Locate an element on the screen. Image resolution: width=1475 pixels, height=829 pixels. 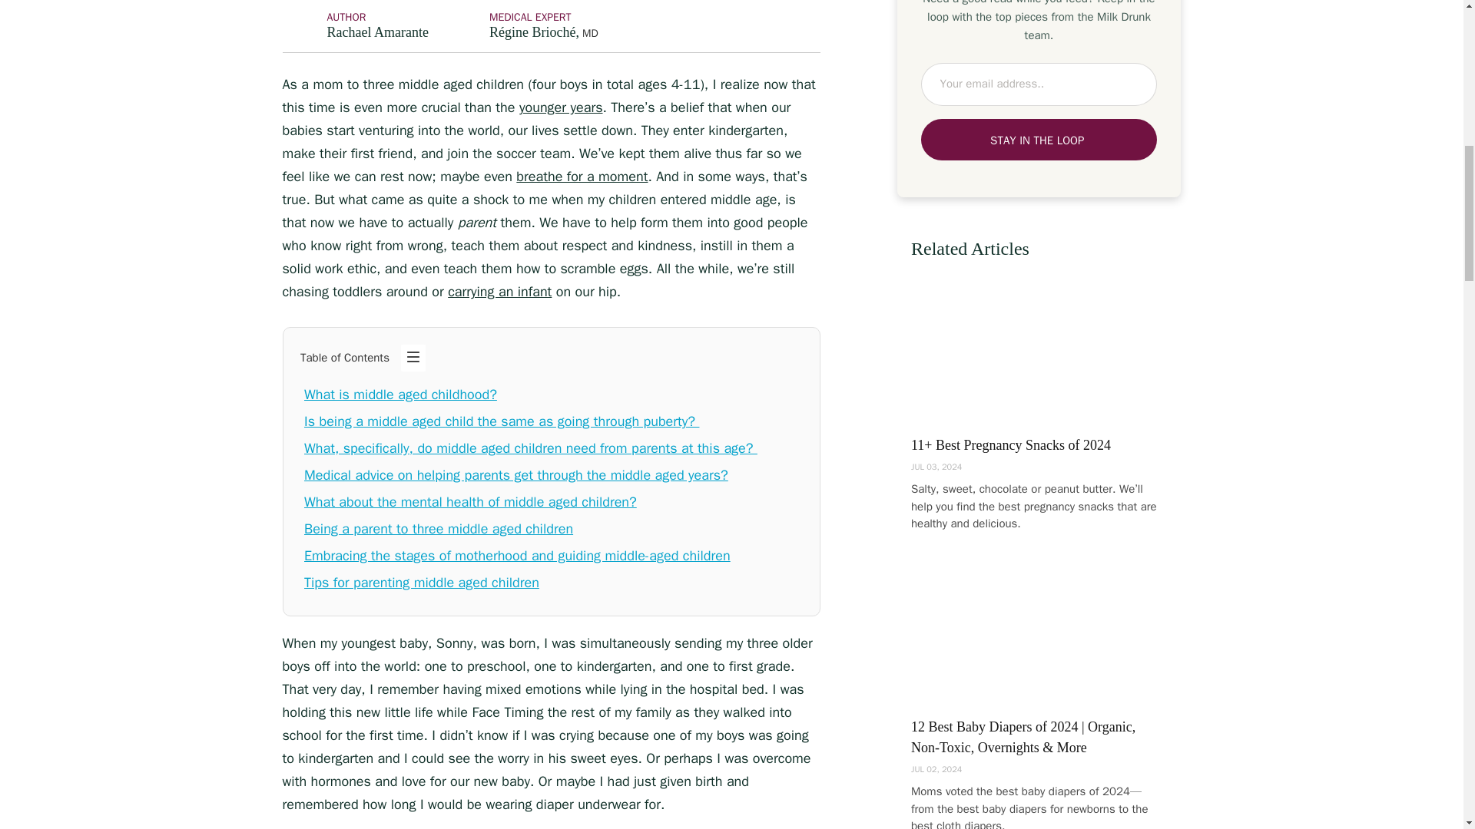
younger years is located at coordinates (561, 107).